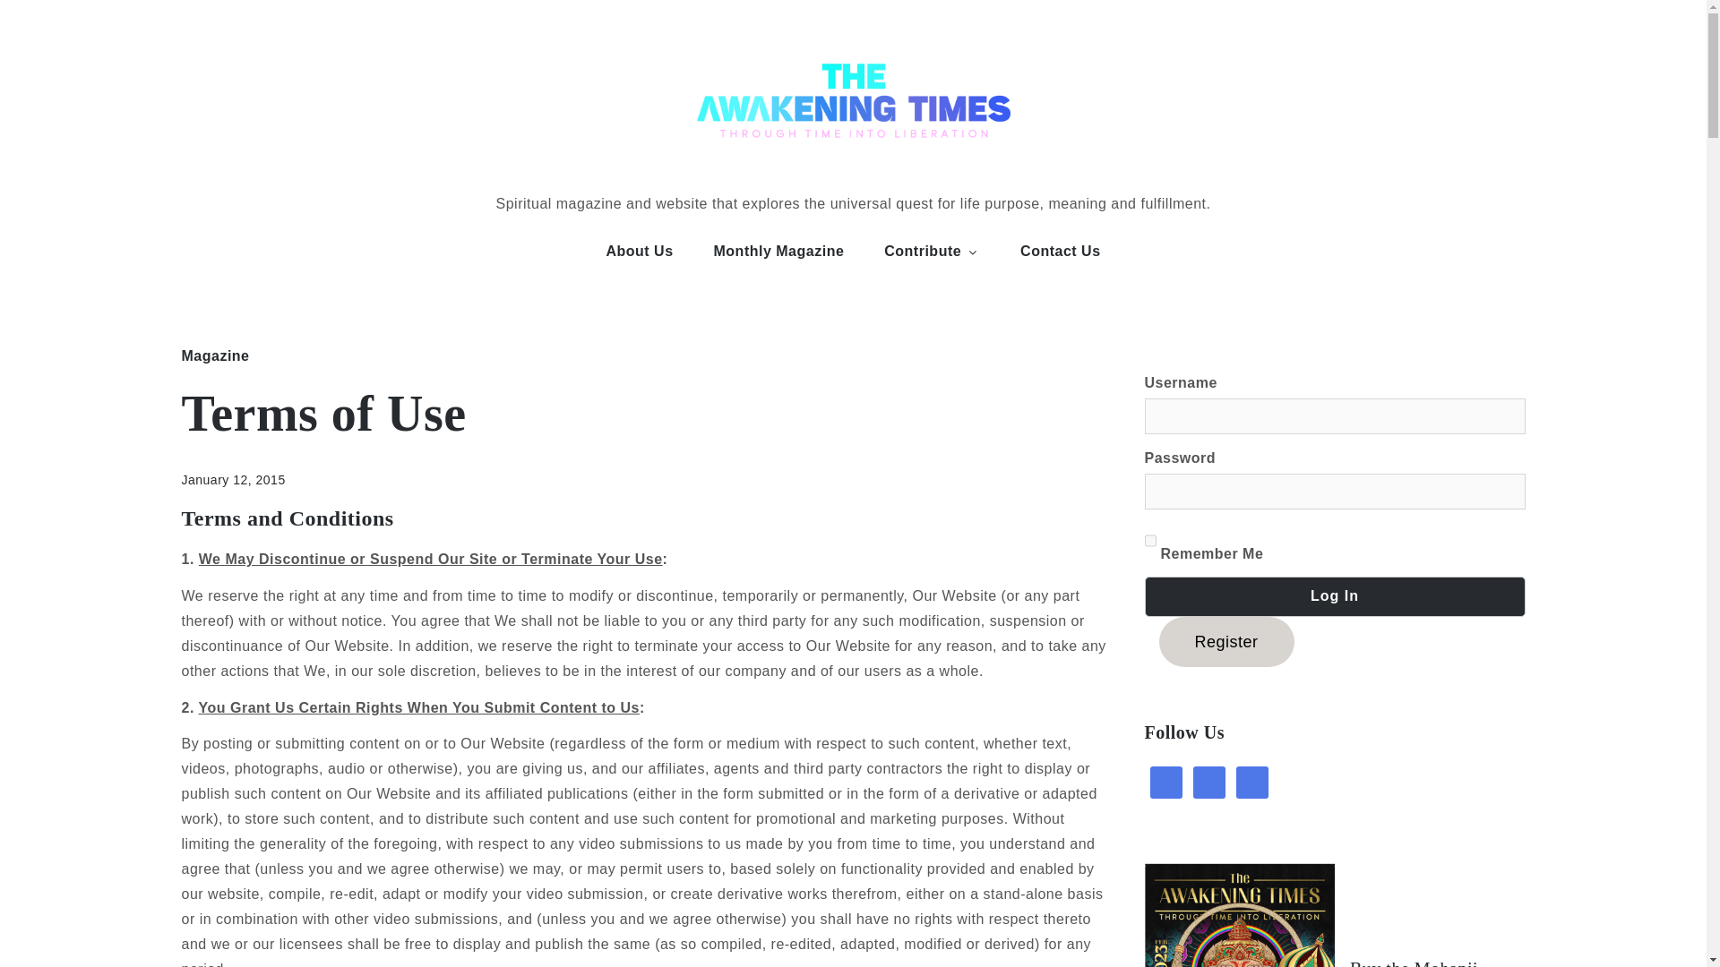  What do you see at coordinates (1335, 596) in the screenshot?
I see `Log In` at bounding box center [1335, 596].